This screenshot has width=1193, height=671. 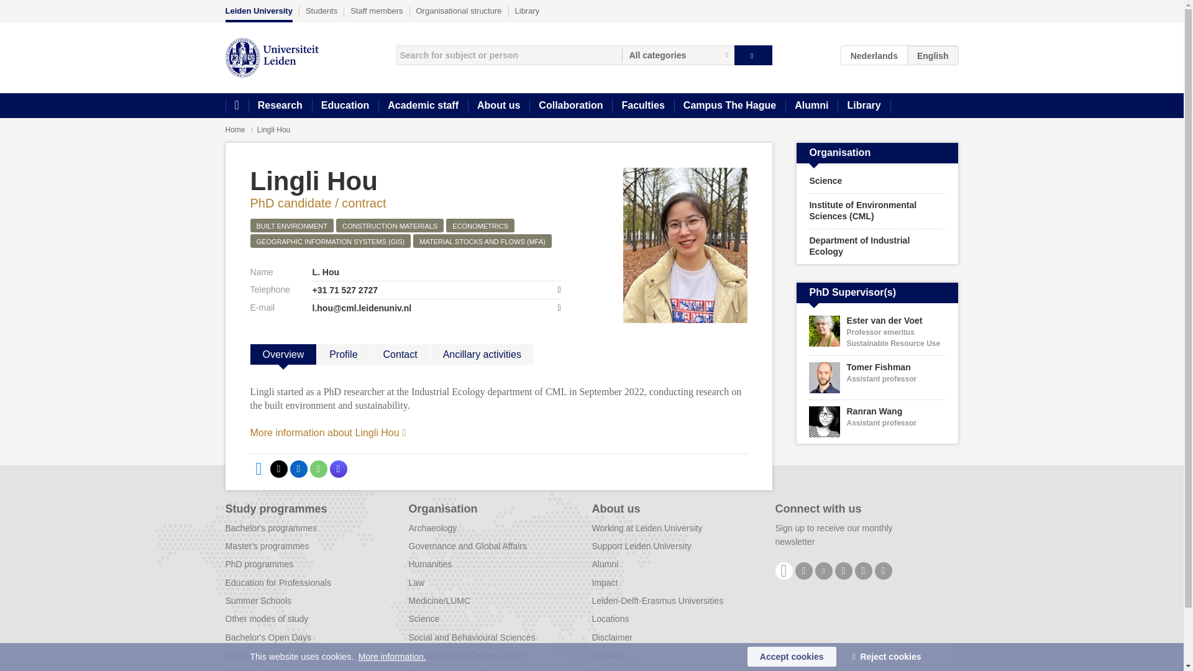 What do you see at coordinates (874, 55) in the screenshot?
I see `NL` at bounding box center [874, 55].